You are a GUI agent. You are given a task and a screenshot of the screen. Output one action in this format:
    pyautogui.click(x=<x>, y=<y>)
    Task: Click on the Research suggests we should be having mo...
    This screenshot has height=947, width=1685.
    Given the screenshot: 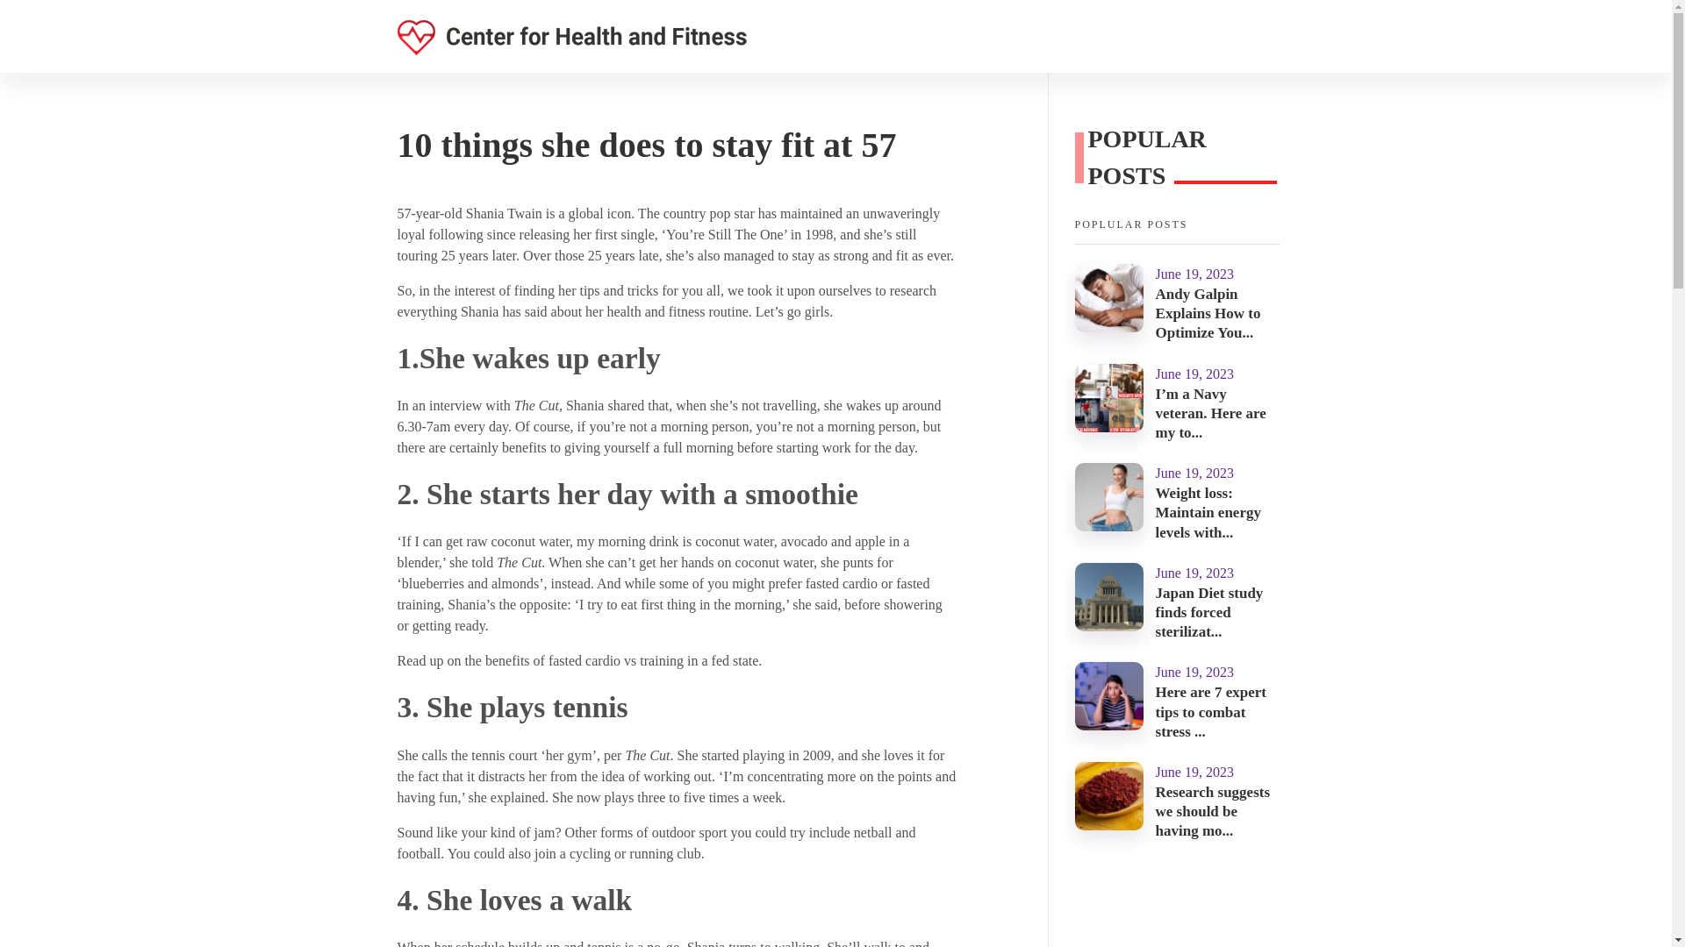 What is the action you would take?
    pyautogui.click(x=1213, y=811)
    